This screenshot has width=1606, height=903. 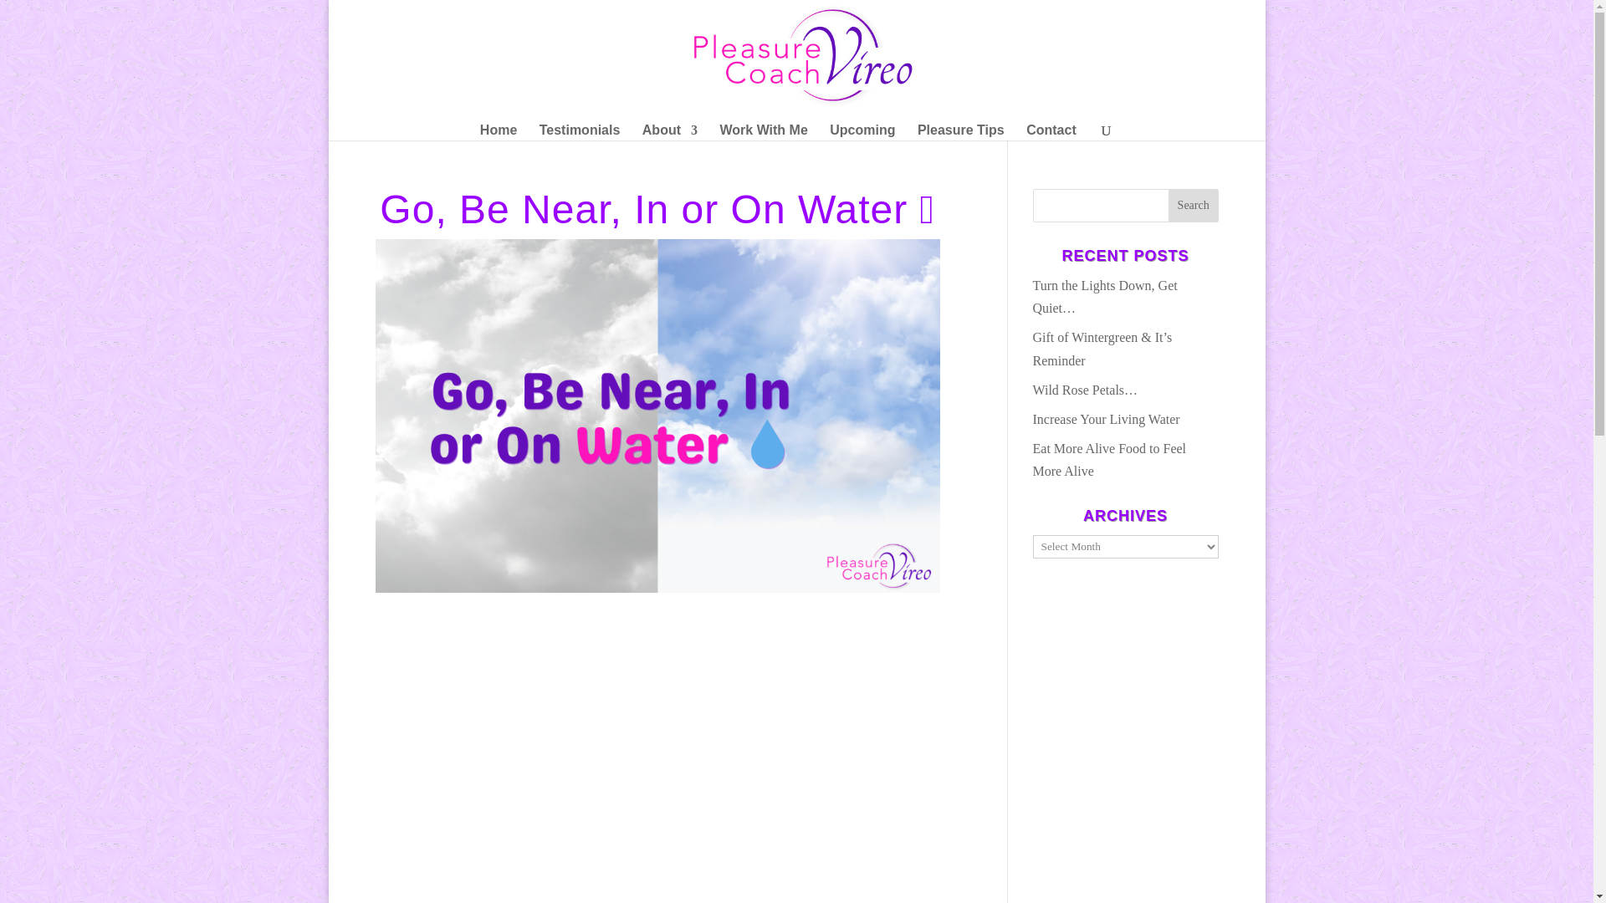 What do you see at coordinates (960, 132) in the screenshot?
I see `Pleasure Tips` at bounding box center [960, 132].